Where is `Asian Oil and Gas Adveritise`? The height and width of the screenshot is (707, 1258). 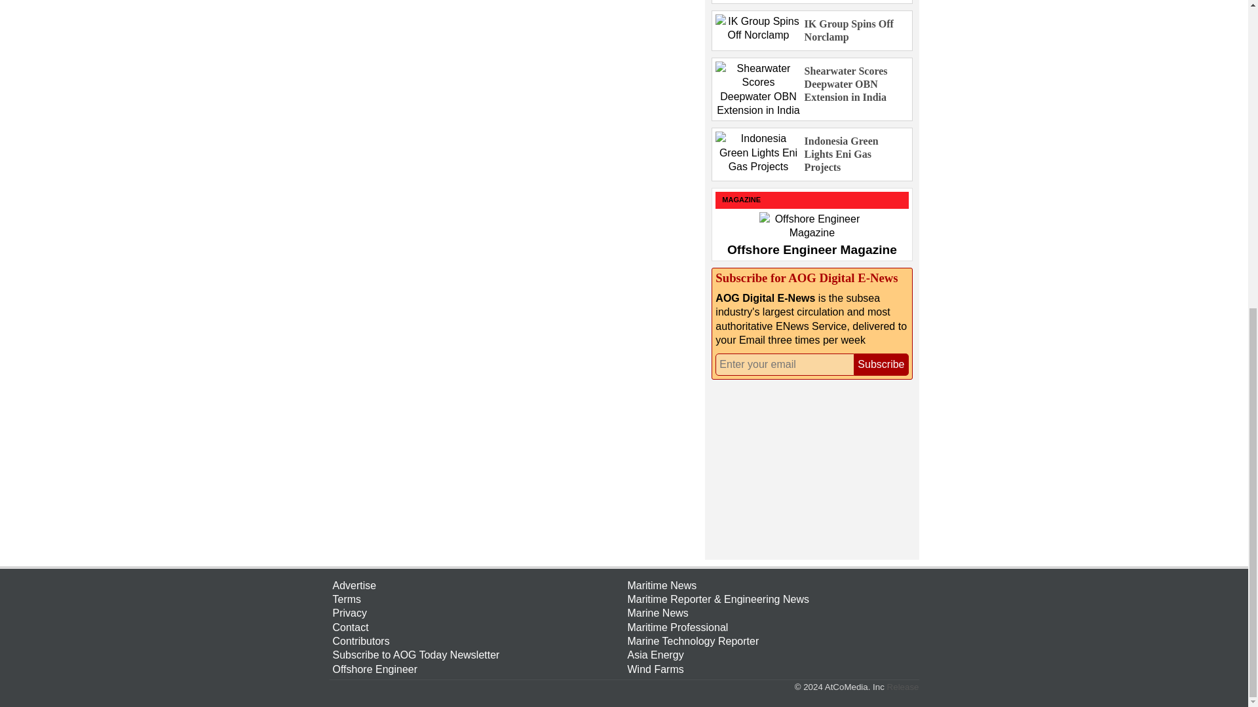 Asian Oil and Gas Adveritise is located at coordinates (477, 585).